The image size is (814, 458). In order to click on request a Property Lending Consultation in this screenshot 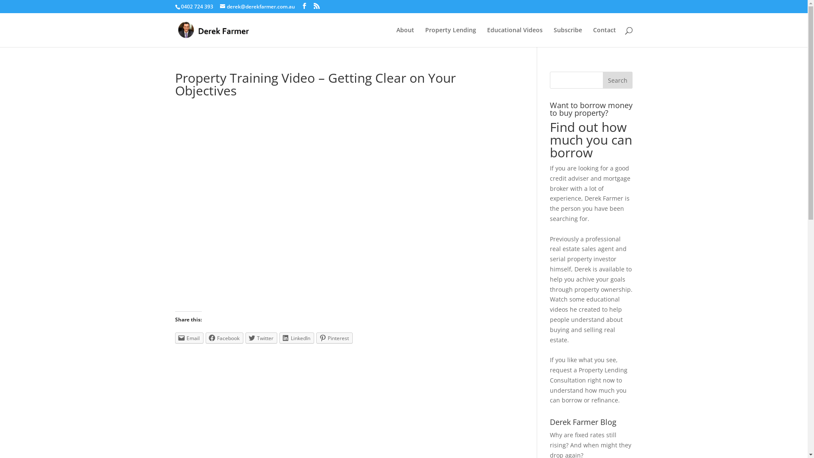, I will do `click(588, 375)`.